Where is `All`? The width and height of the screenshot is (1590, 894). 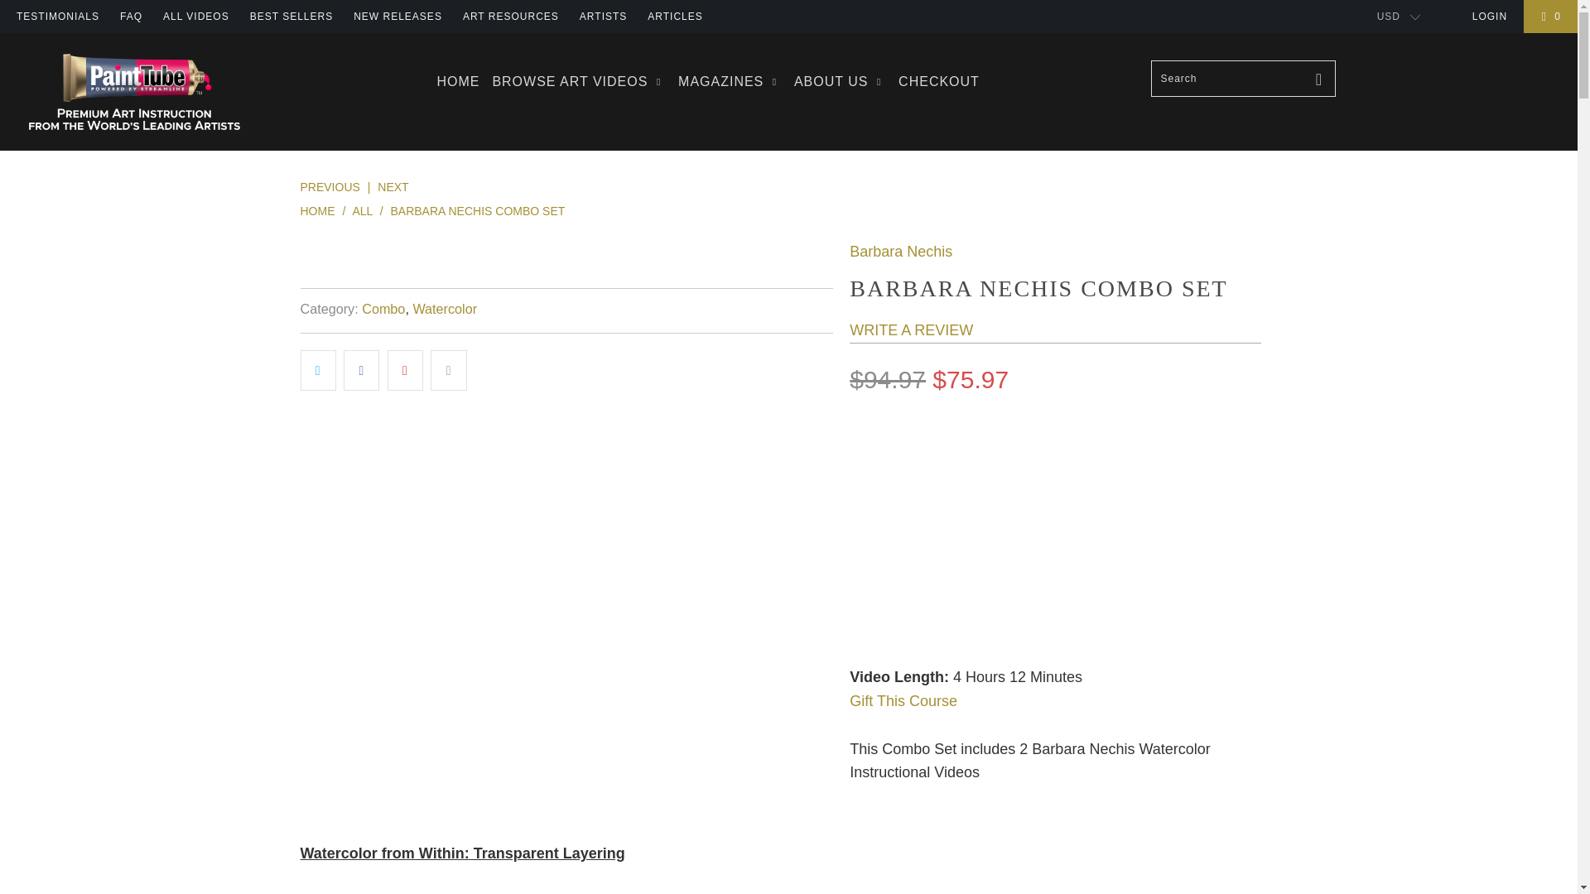
All is located at coordinates (363, 211).